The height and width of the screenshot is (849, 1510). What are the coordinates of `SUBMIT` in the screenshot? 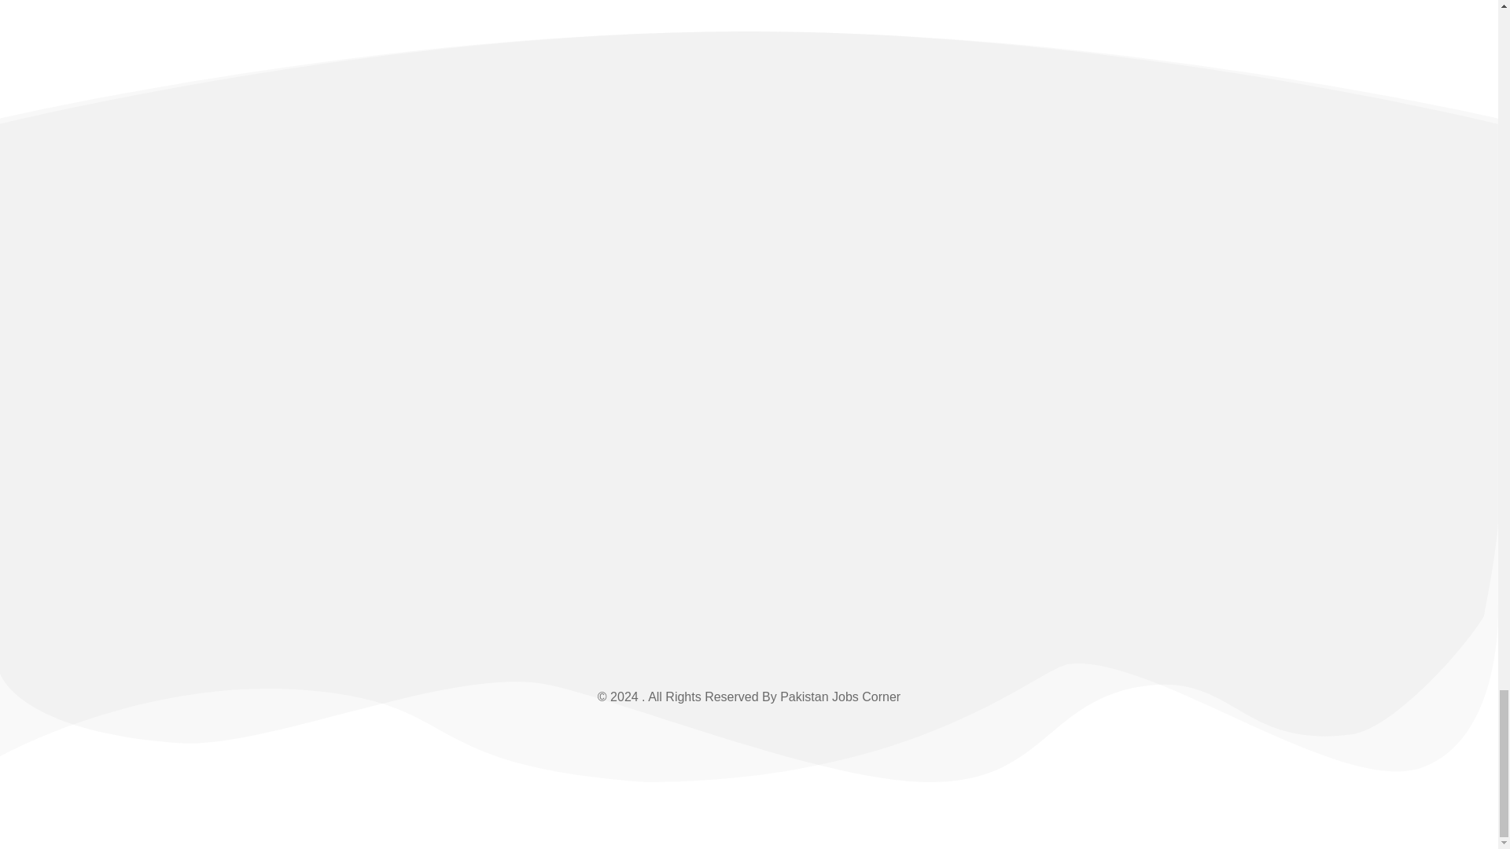 It's located at (1301, 406).